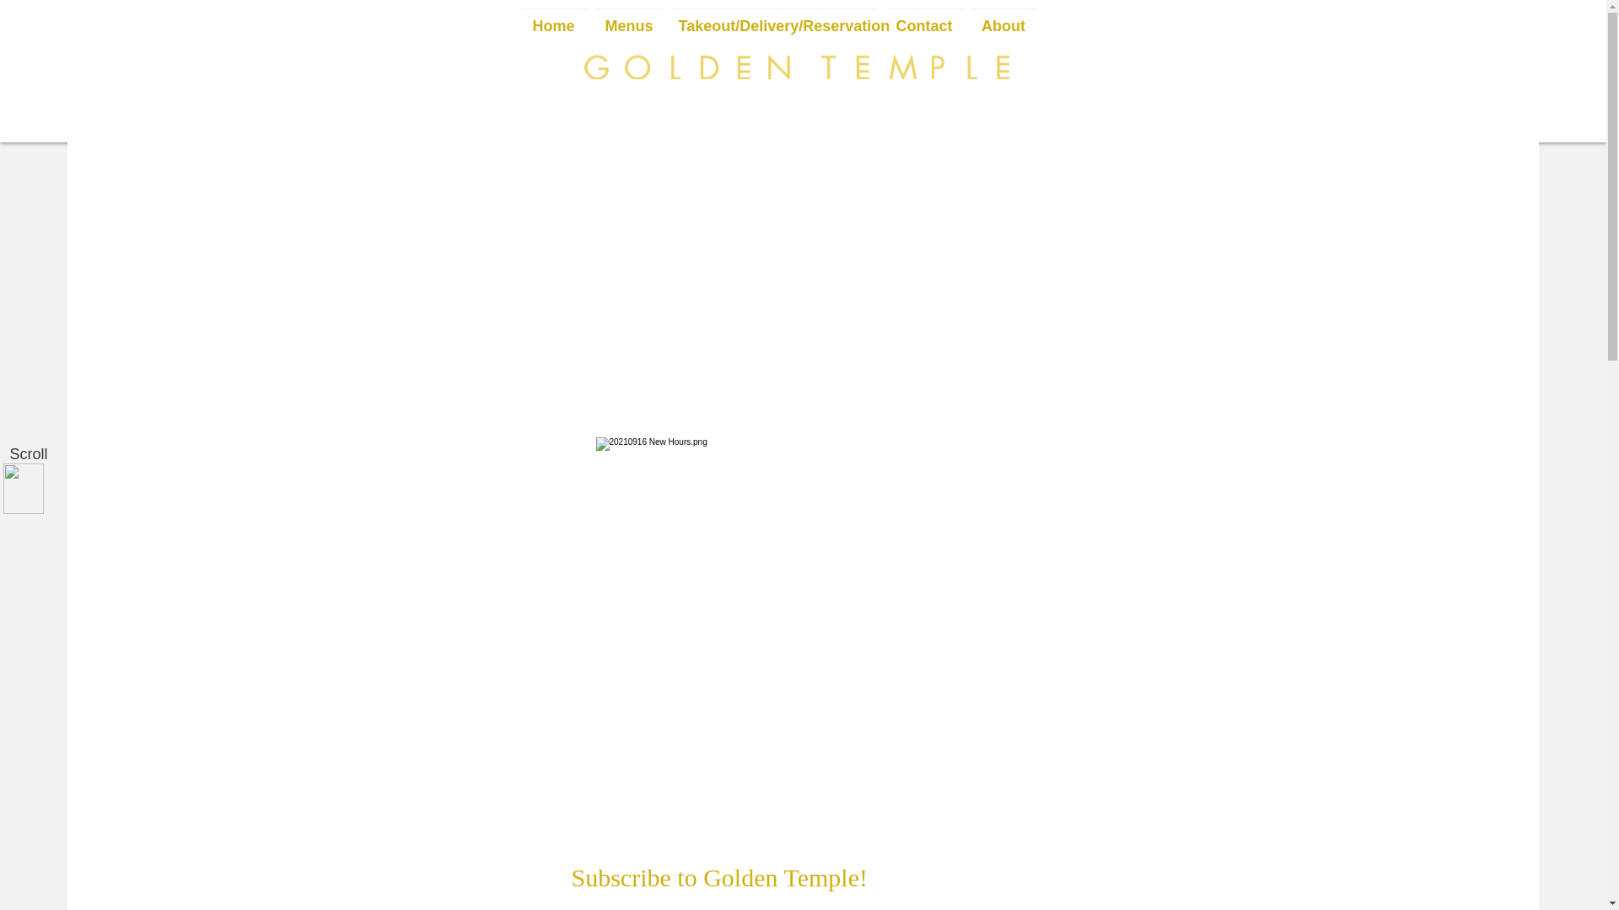 Image resolution: width=1619 pixels, height=910 pixels. What do you see at coordinates (924, 19) in the screenshot?
I see `Contact` at bounding box center [924, 19].